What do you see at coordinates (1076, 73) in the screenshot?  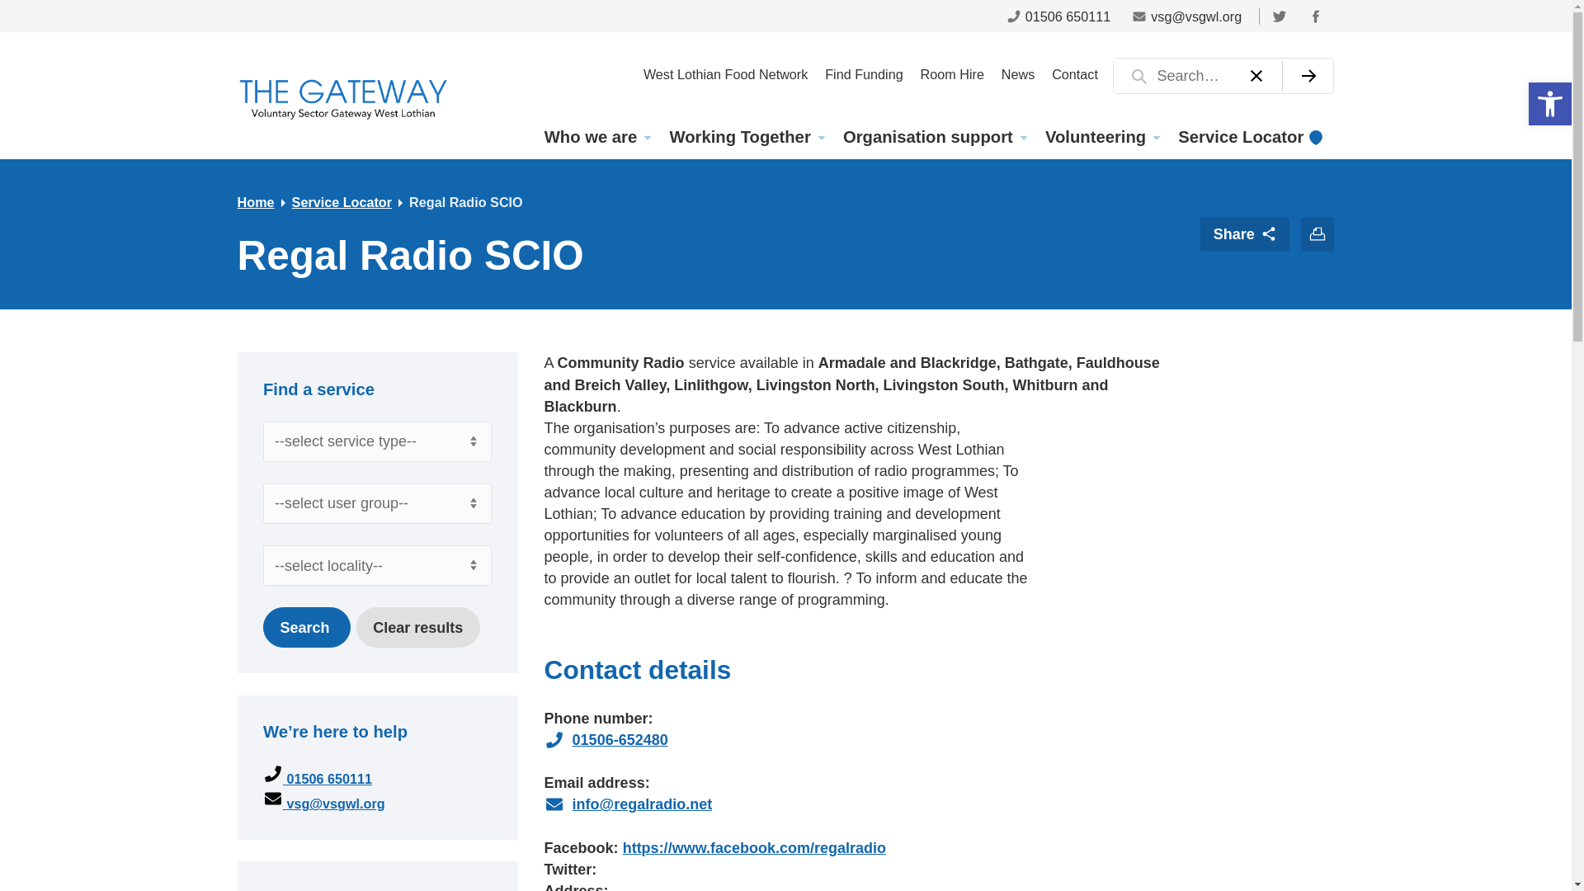 I see `Contact` at bounding box center [1076, 73].